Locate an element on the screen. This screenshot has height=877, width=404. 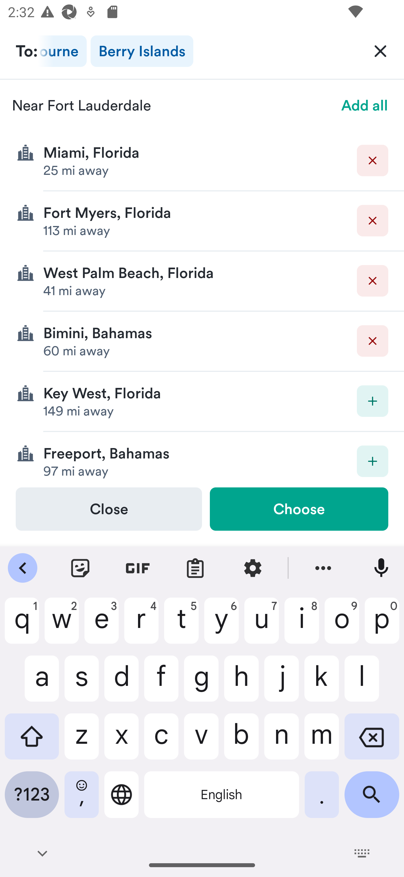
Add all is located at coordinates (365, 105).